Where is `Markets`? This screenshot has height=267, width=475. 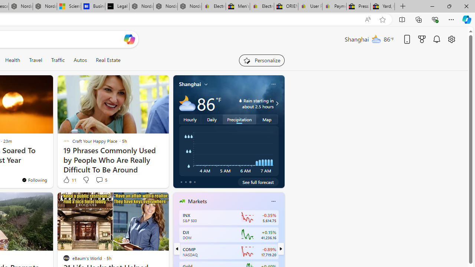 Markets is located at coordinates (197, 201).